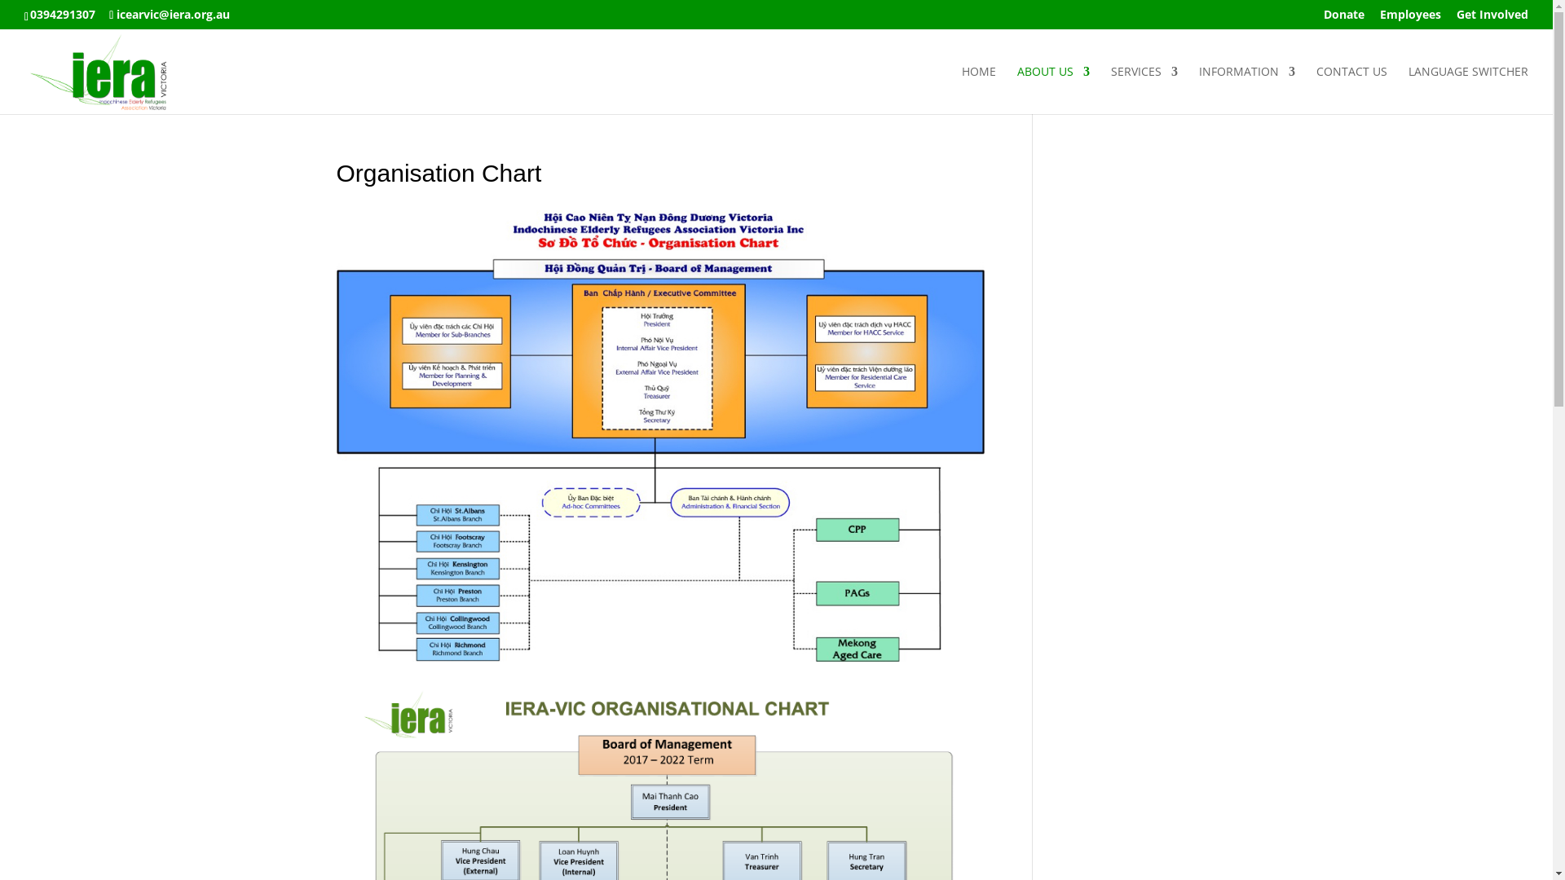 This screenshot has width=1565, height=880. Describe the element at coordinates (1492, 18) in the screenshot. I see `Get Involved` at that location.